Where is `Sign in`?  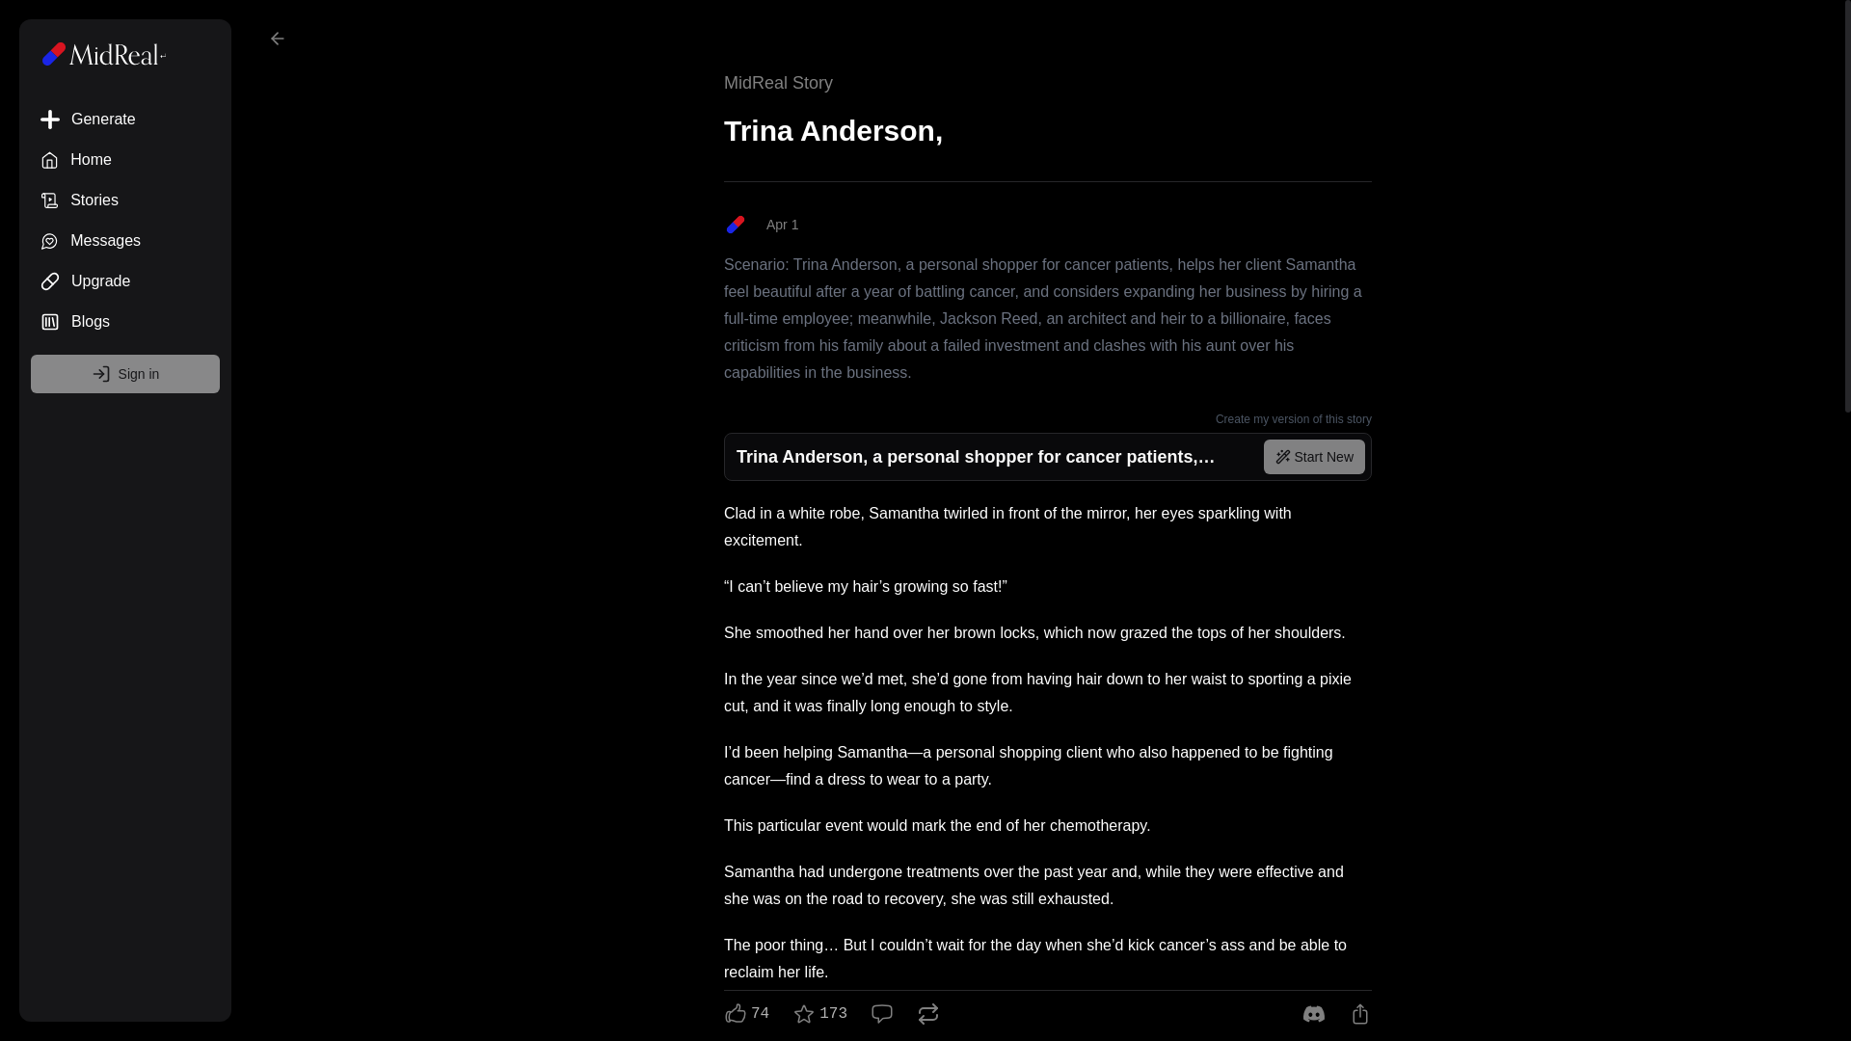
Sign in is located at coordinates (125, 374).